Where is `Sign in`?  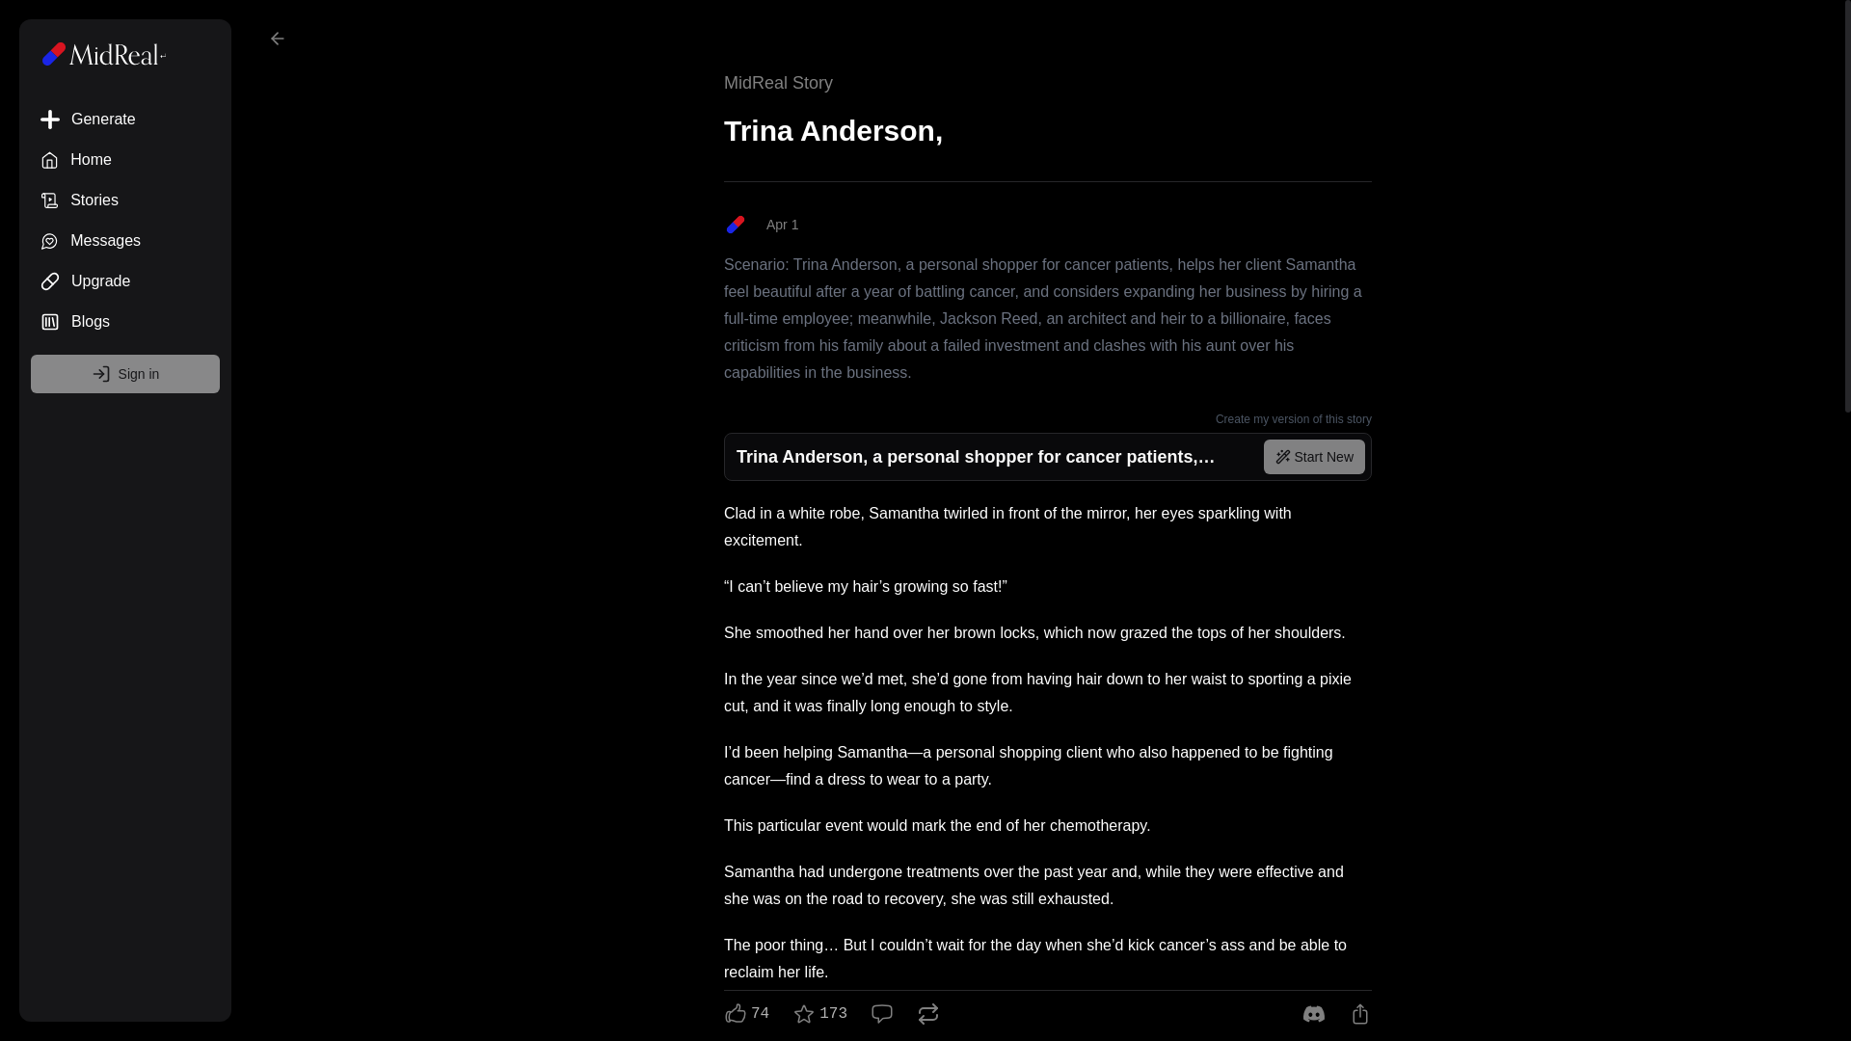
Sign in is located at coordinates (125, 374).